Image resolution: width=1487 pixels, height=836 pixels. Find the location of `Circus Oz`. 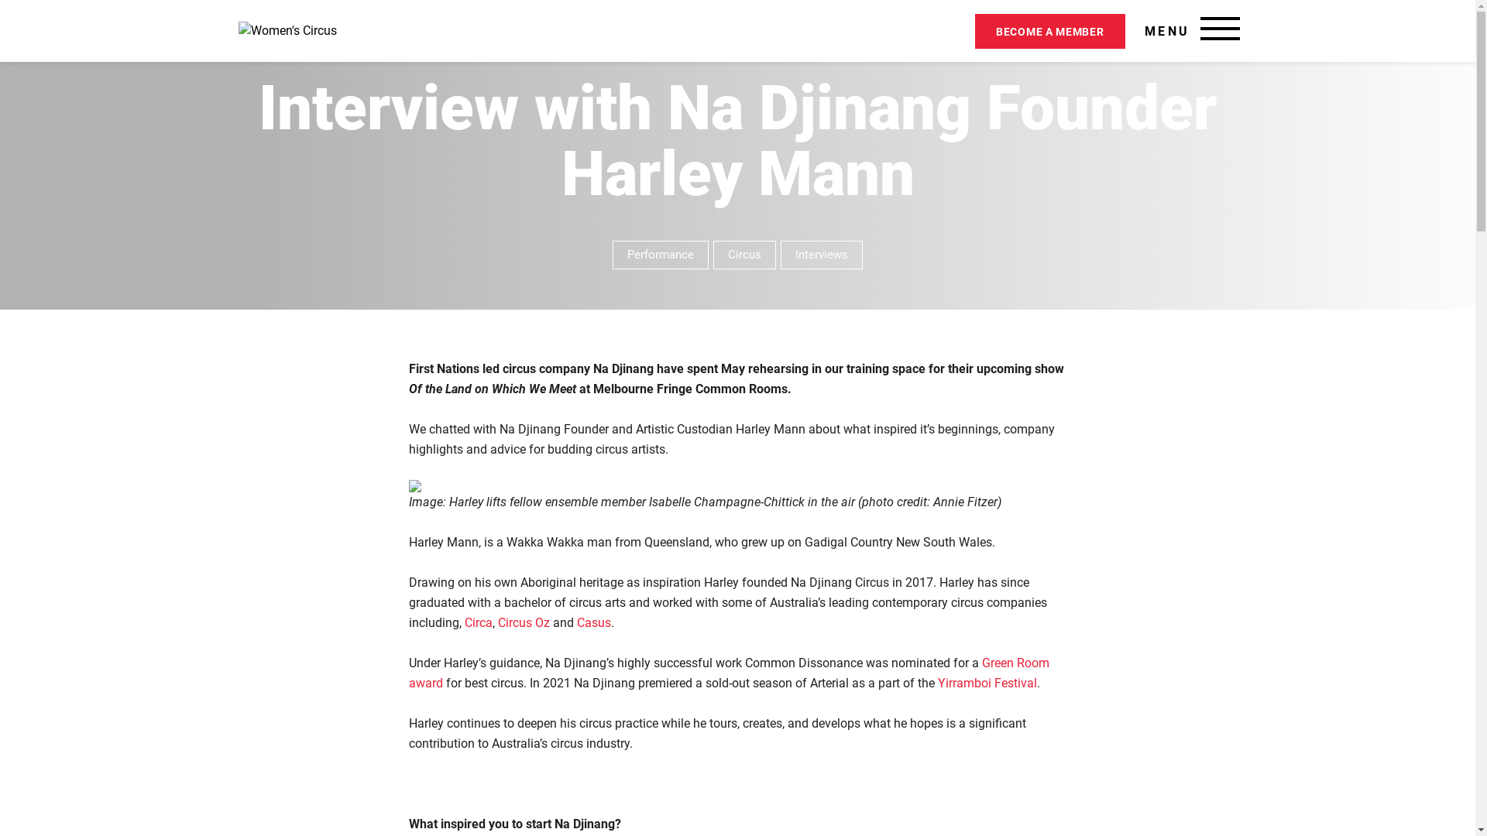

Circus Oz is located at coordinates (524, 622).